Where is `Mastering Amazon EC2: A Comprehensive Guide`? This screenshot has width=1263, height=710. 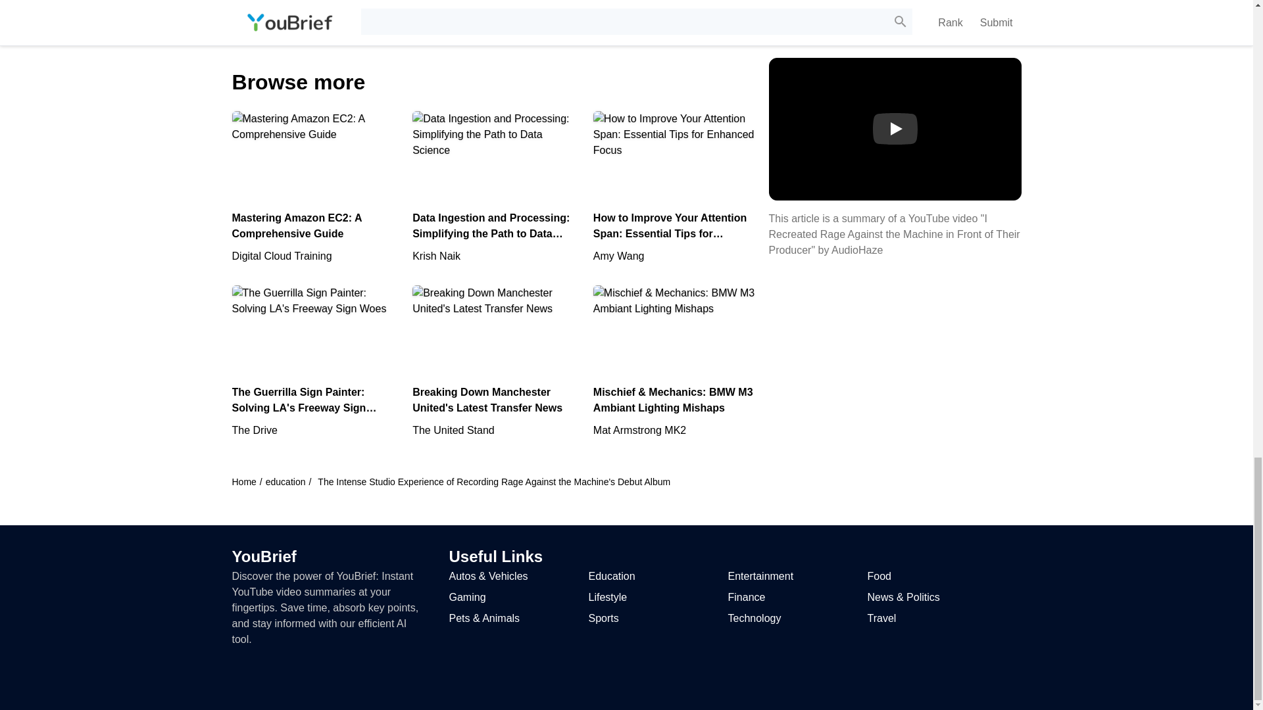
Mastering Amazon EC2: A Comprehensive Guide is located at coordinates (314, 187).